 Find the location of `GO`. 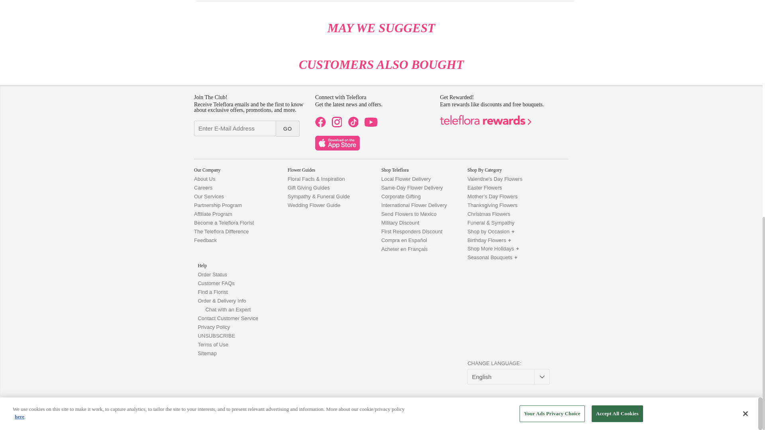

GO is located at coordinates (288, 129).